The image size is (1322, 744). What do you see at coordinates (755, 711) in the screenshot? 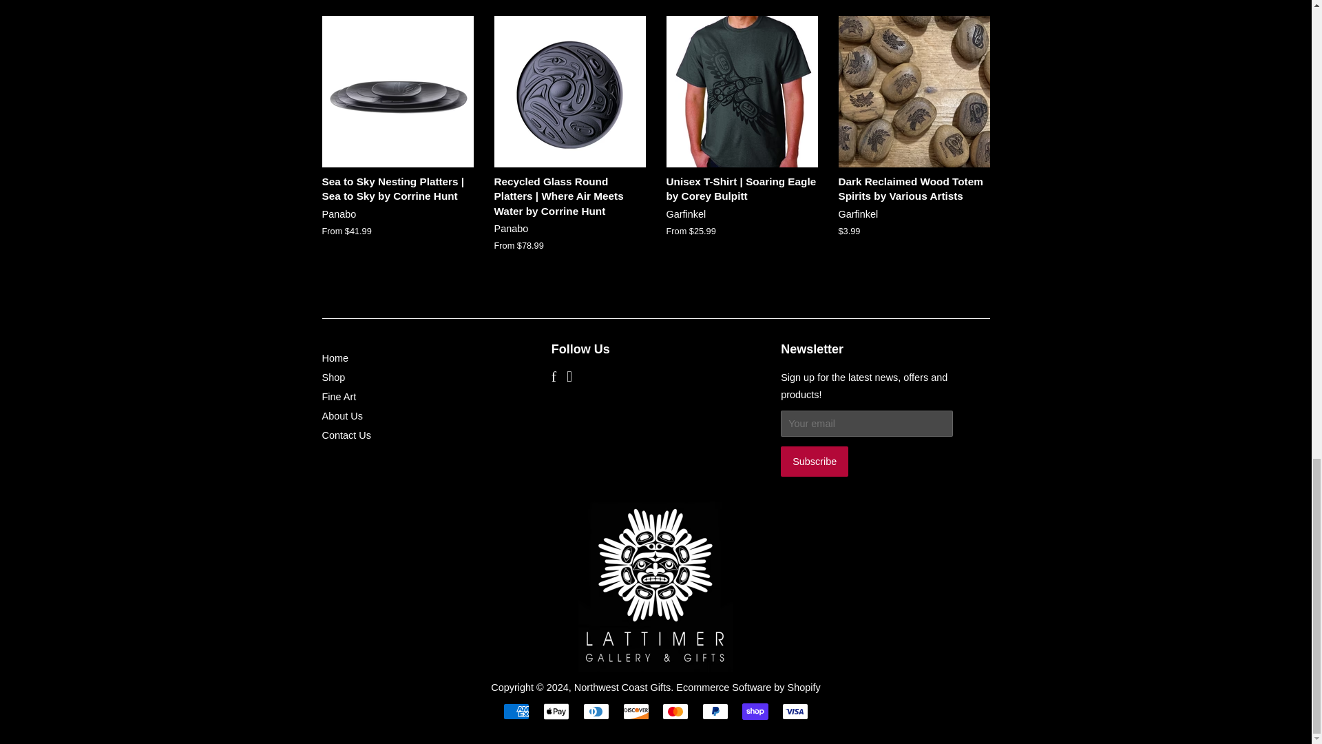
I see `Shop Pay` at bounding box center [755, 711].